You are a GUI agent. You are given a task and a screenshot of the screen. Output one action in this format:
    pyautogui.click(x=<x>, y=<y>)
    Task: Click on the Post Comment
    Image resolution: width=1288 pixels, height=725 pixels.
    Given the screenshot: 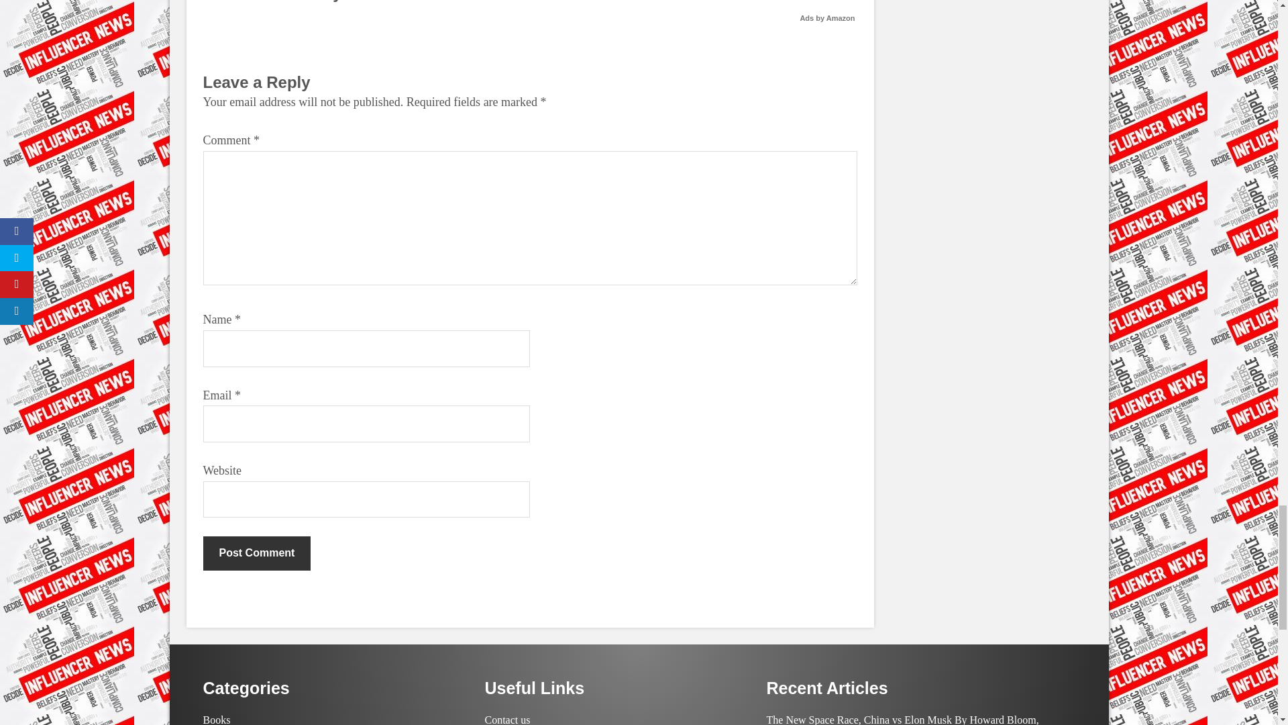 What is the action you would take?
    pyautogui.click(x=256, y=553)
    